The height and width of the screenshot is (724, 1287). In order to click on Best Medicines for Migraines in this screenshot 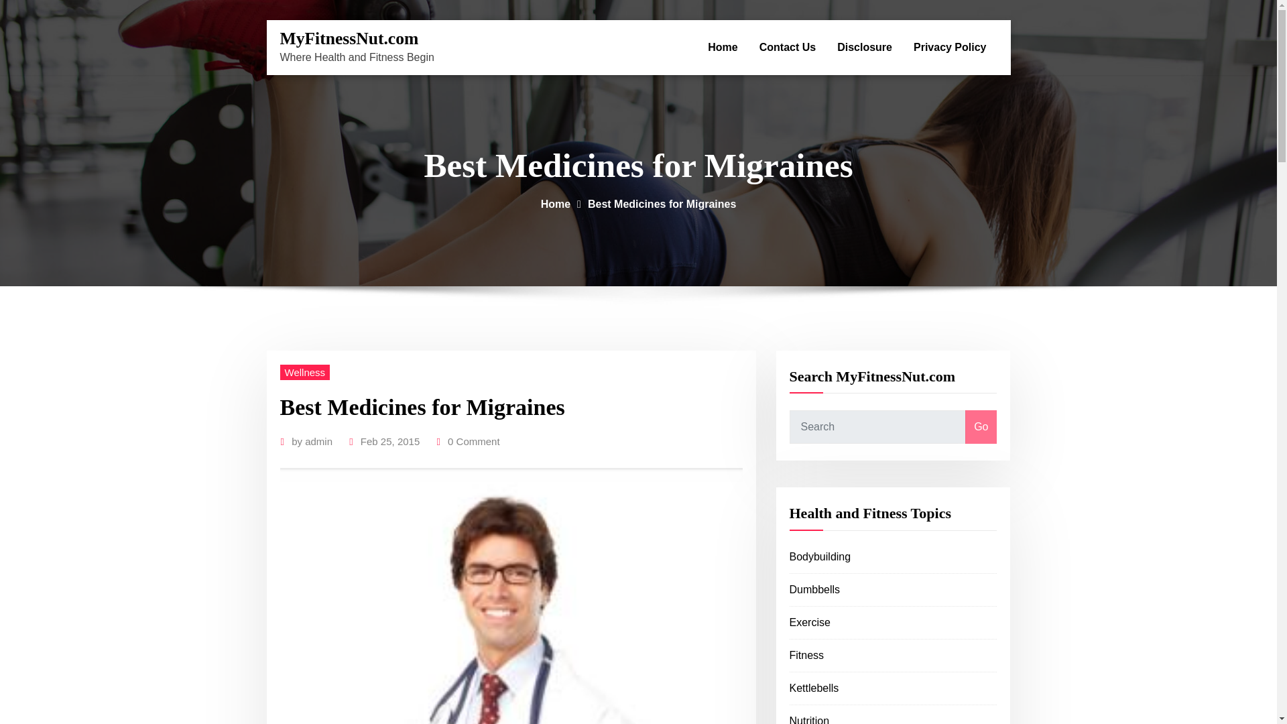, I will do `click(662, 204)`.